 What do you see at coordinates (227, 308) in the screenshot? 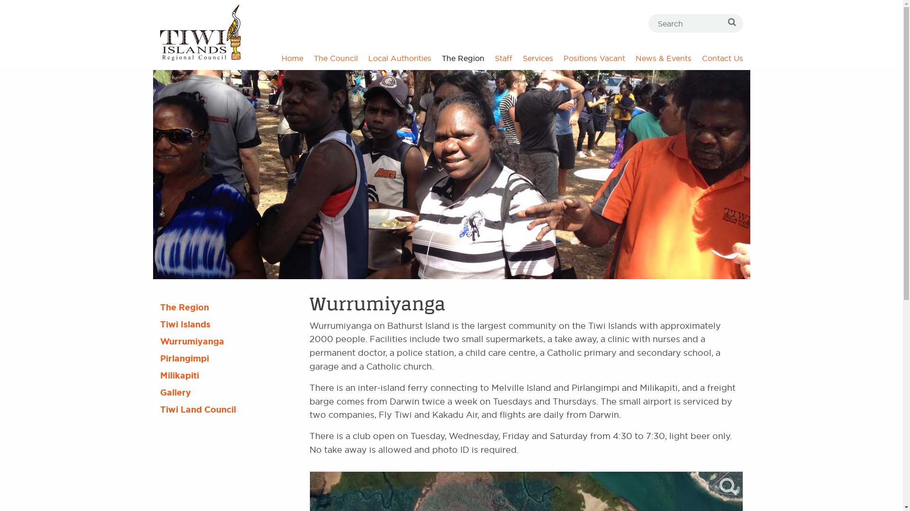
I see `The Region` at bounding box center [227, 308].